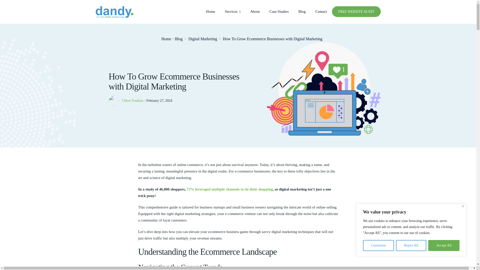 The height and width of the screenshot is (270, 480). Describe the element at coordinates (321, 13) in the screenshot. I see `Contact` at that location.